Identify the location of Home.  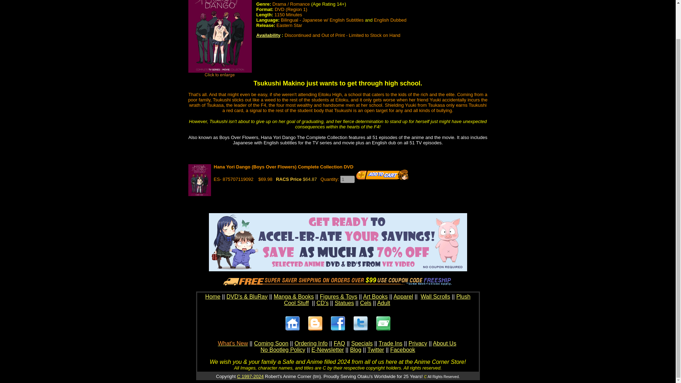
(213, 296).